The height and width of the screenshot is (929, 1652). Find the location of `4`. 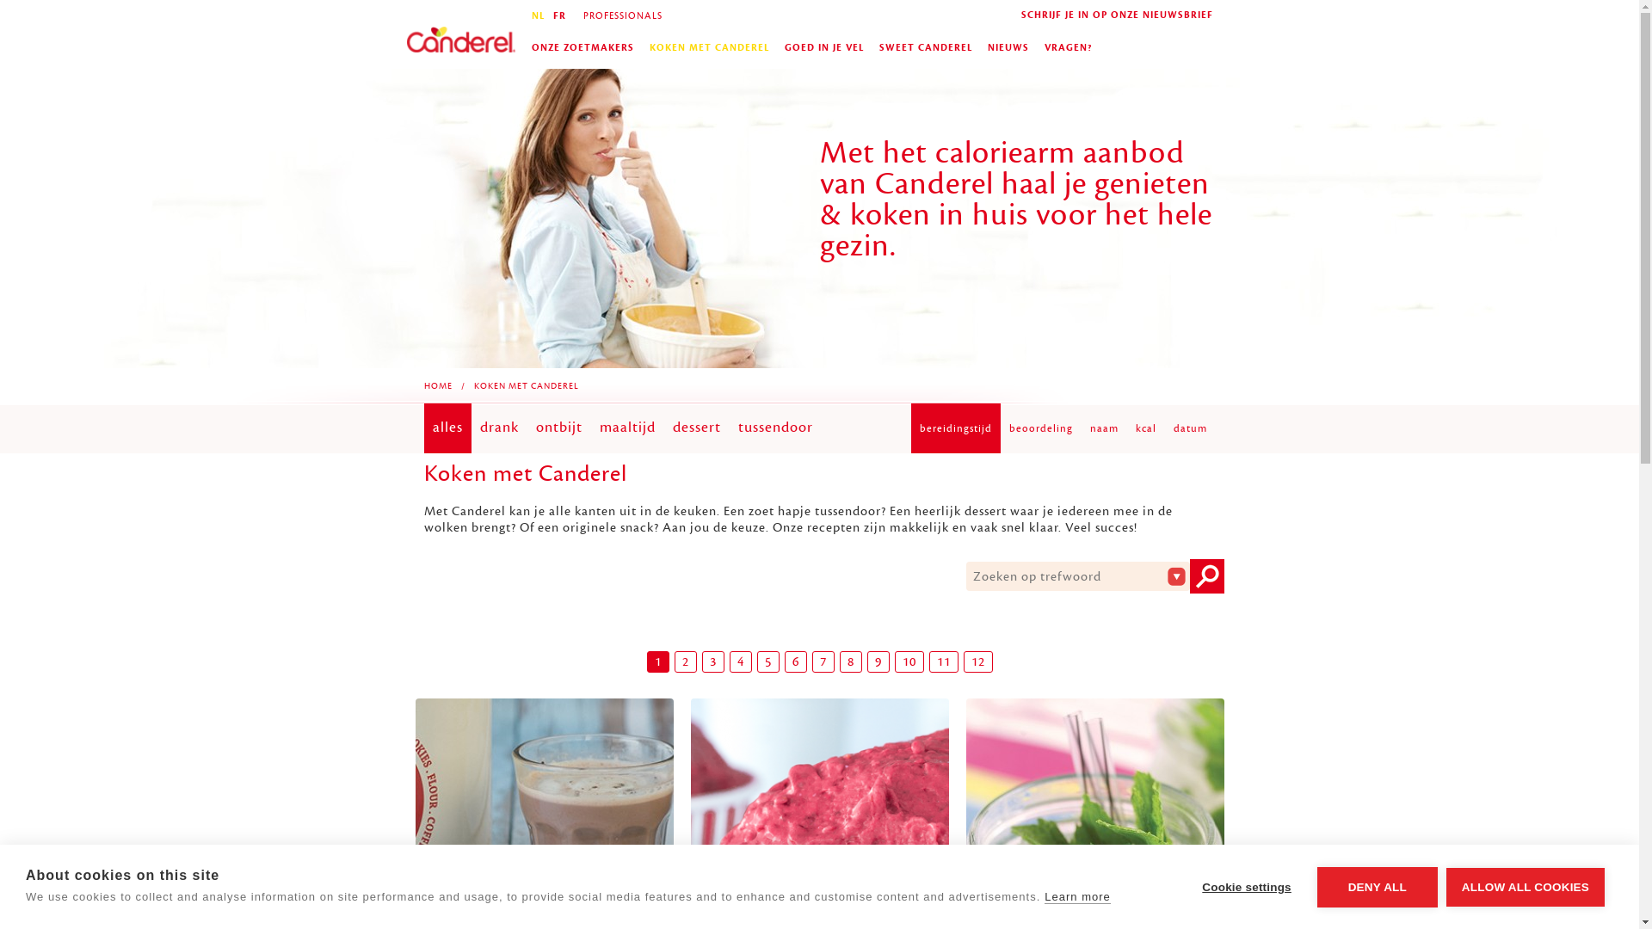

4 is located at coordinates (741, 662).